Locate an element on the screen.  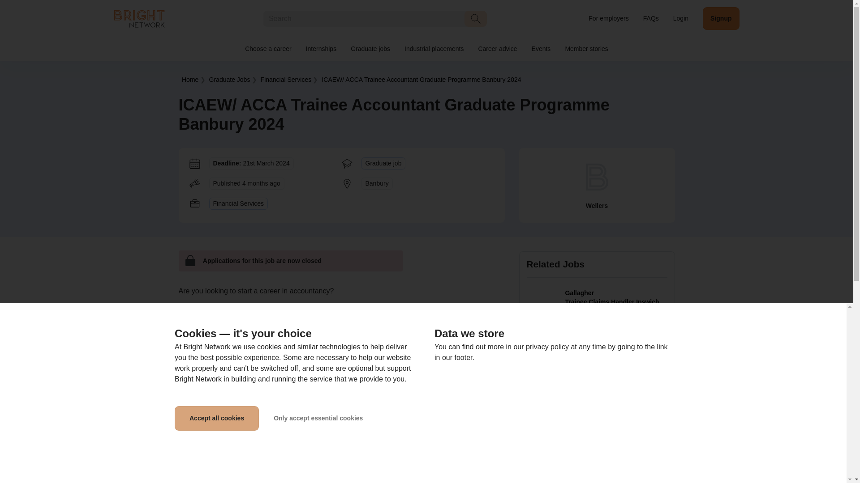
Industrial placements is located at coordinates (434, 49).